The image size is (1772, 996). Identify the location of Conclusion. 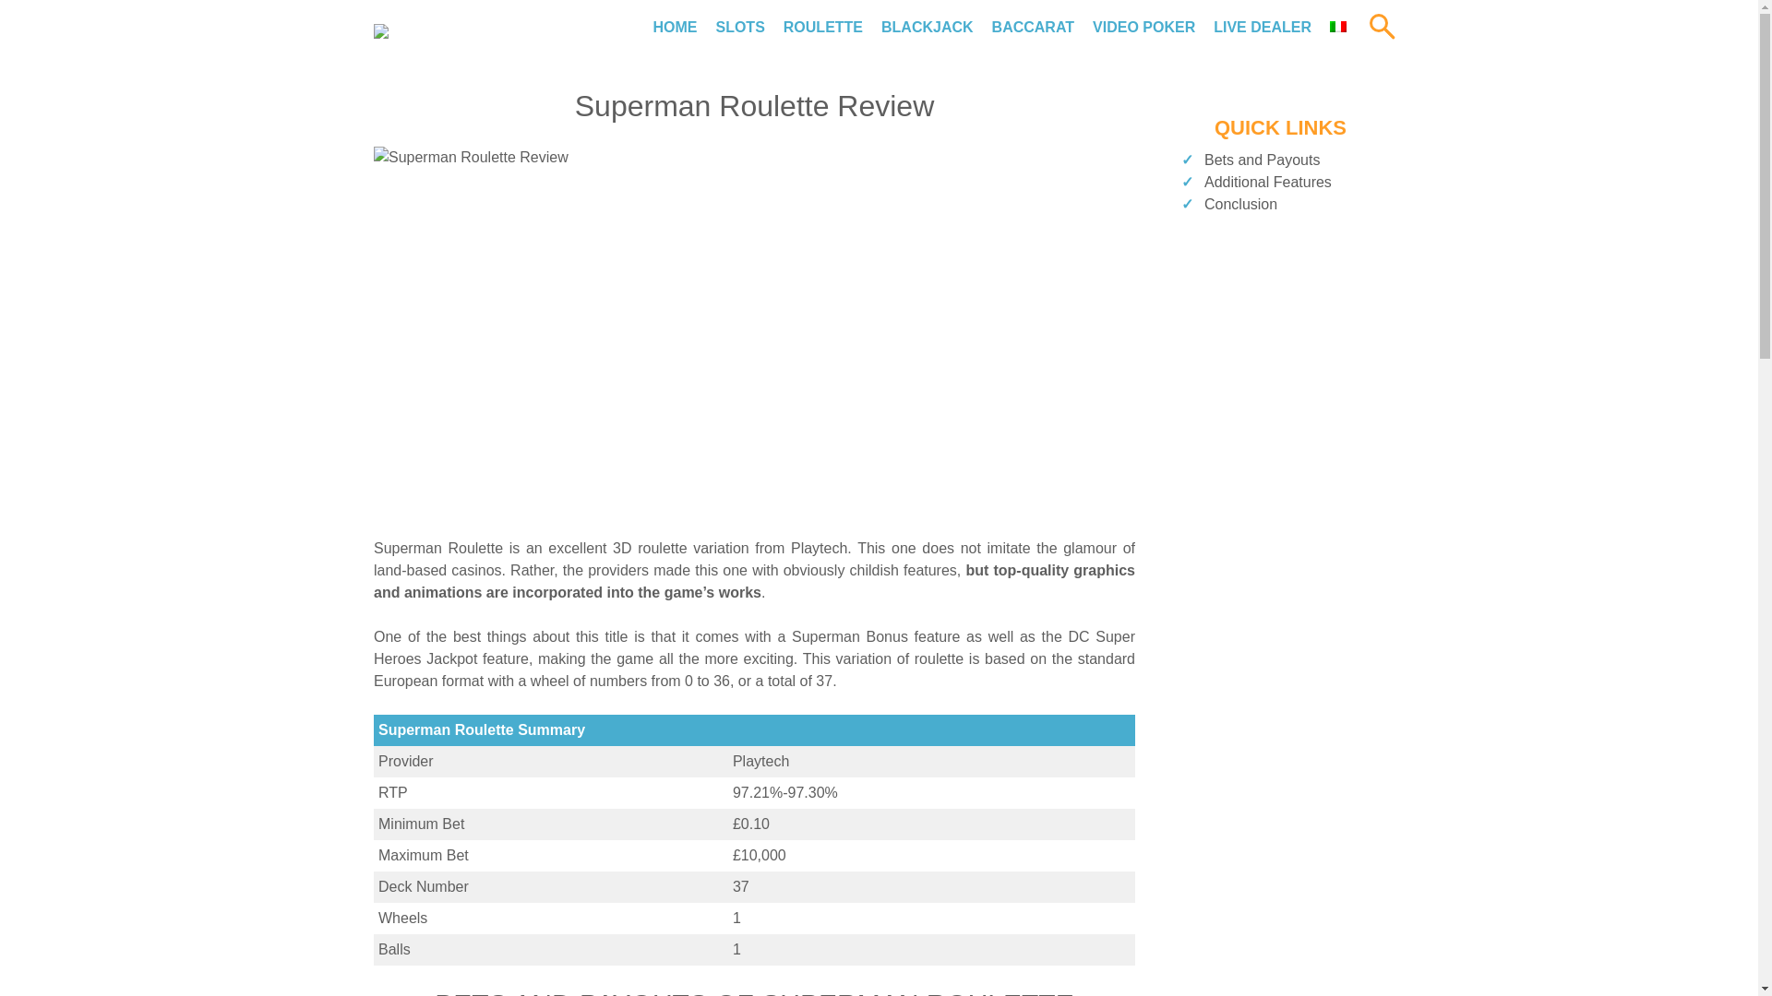
(1240, 204).